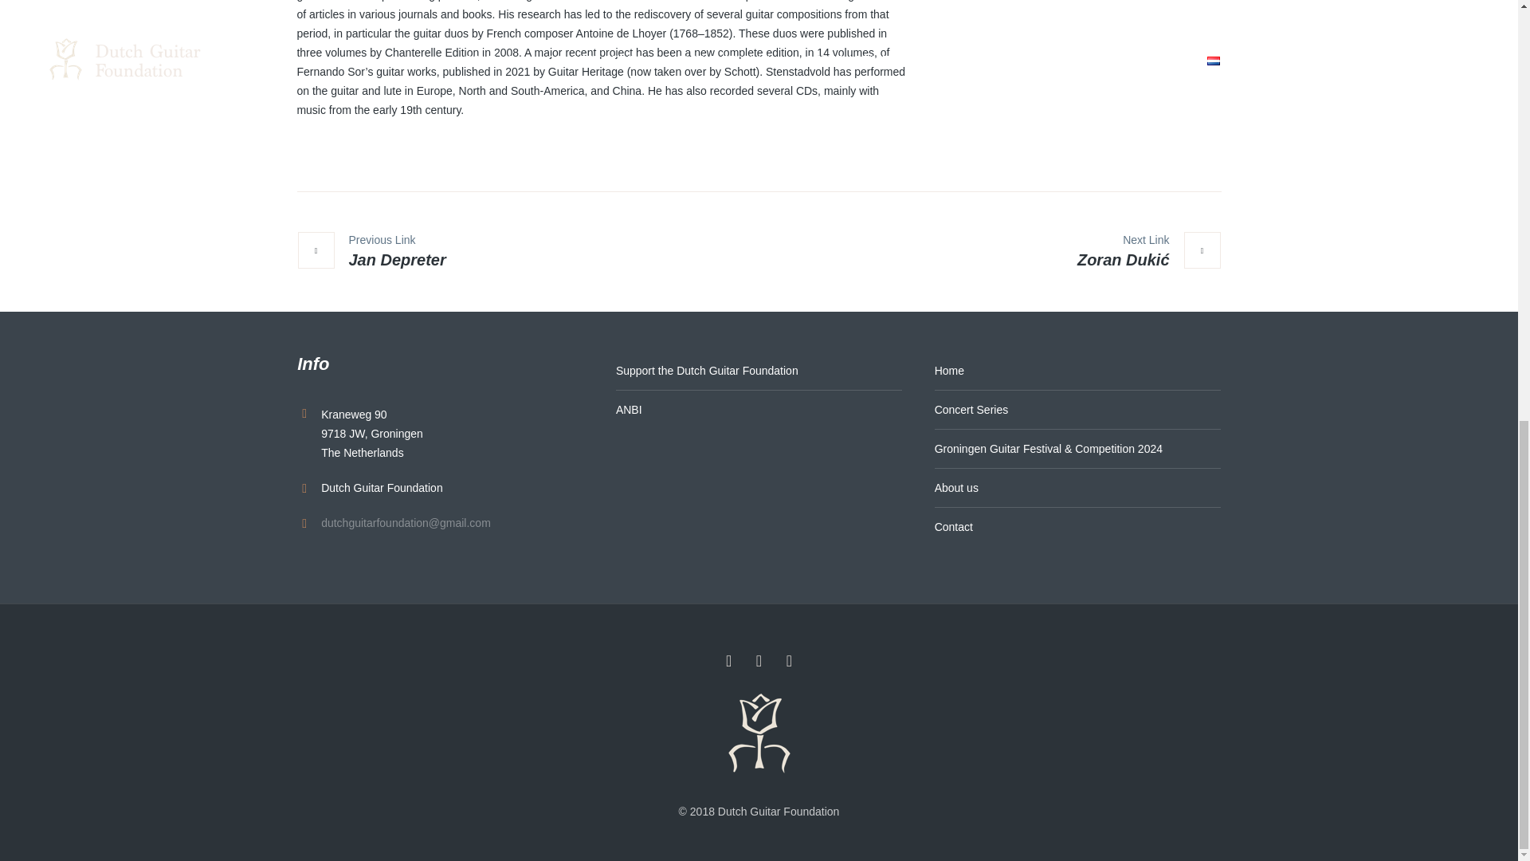  I want to click on Contact, so click(1077, 526).